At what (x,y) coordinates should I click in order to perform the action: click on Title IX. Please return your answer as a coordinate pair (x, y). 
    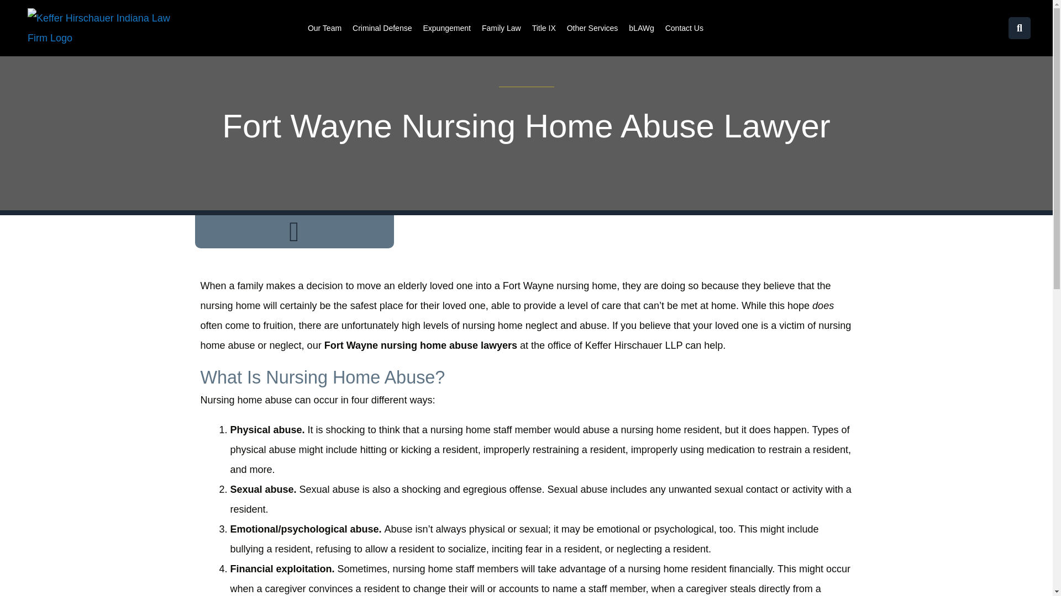
    Looking at the image, I should click on (544, 28).